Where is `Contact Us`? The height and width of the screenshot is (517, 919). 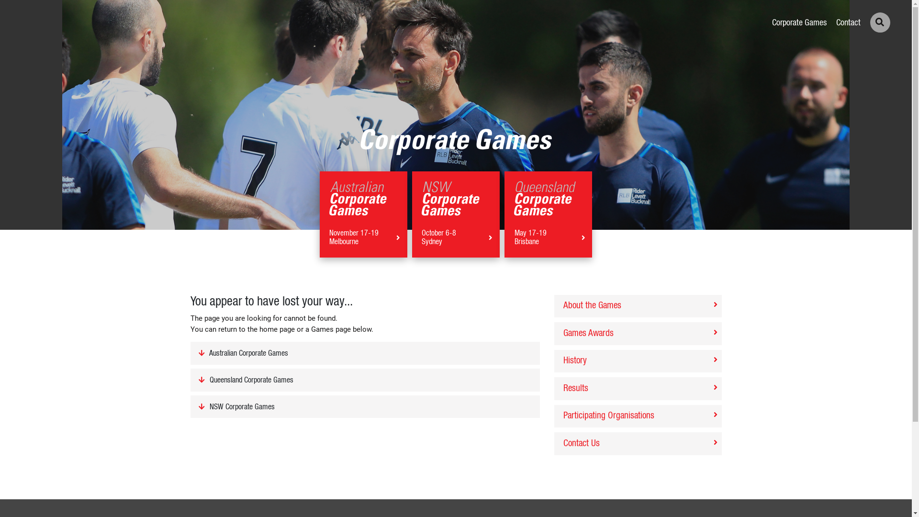
Contact Us is located at coordinates (638, 444).